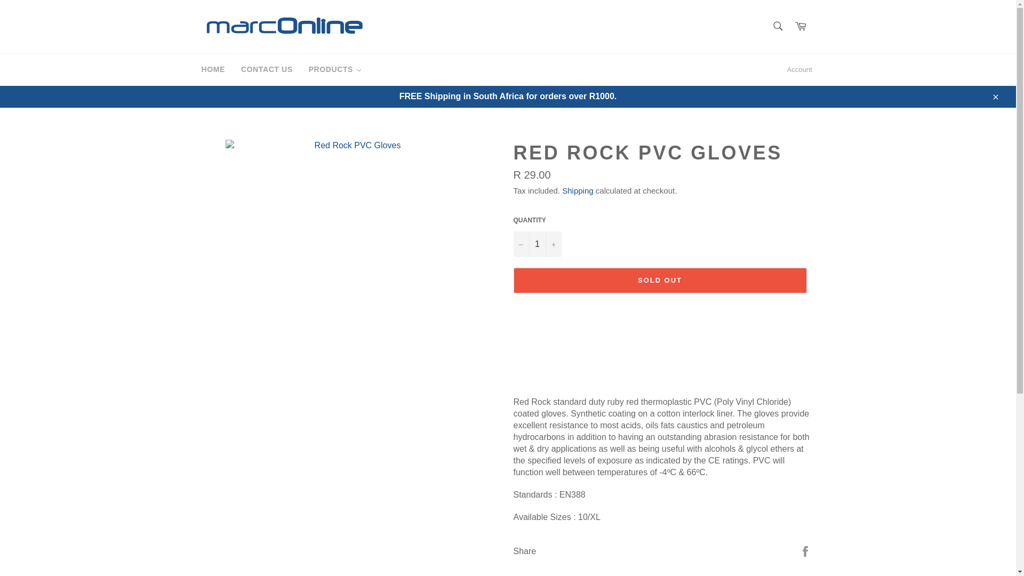 The image size is (1024, 576). What do you see at coordinates (537, 244) in the screenshot?
I see `1` at bounding box center [537, 244].